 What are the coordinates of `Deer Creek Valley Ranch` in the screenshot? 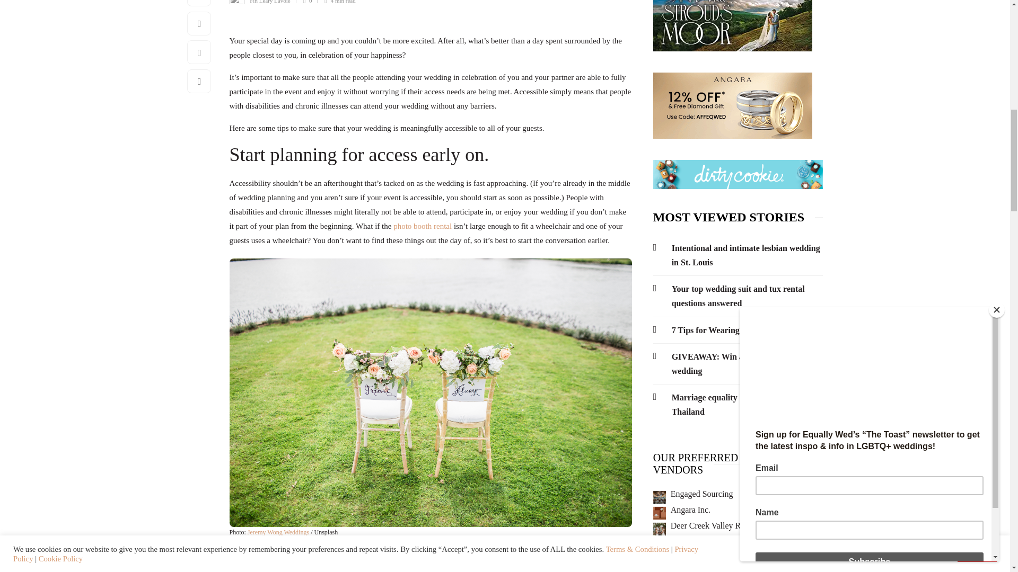 It's located at (714, 525).